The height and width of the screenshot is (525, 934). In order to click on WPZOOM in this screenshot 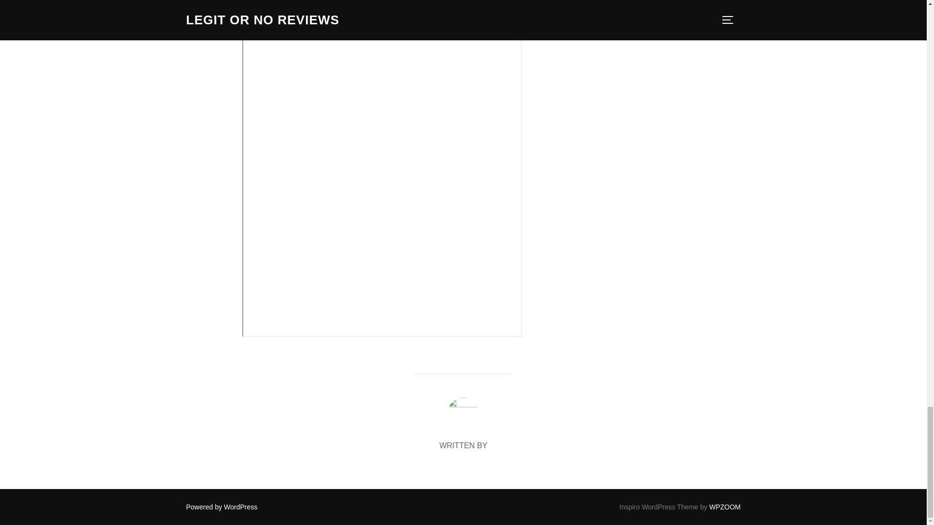, I will do `click(725, 507)`.